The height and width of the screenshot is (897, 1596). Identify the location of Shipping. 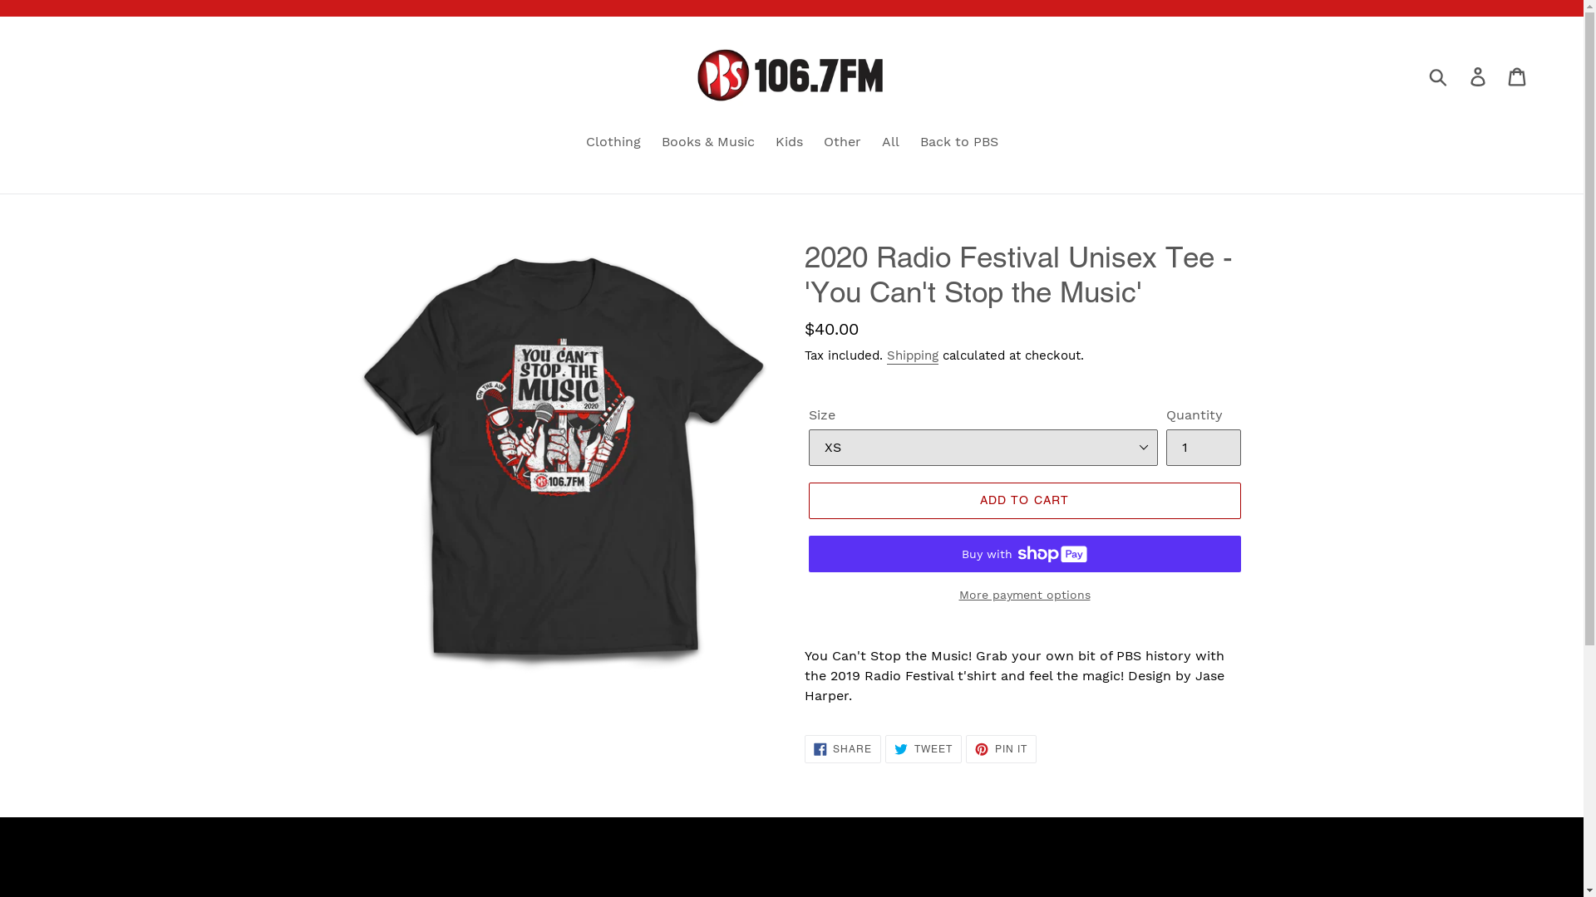
(912, 356).